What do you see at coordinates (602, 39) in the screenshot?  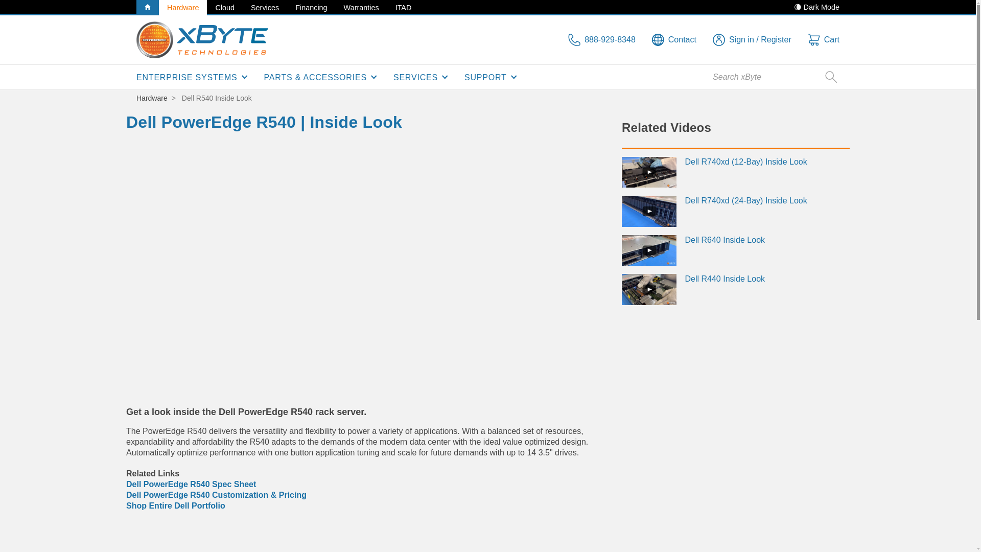 I see `888-929-8348` at bounding box center [602, 39].